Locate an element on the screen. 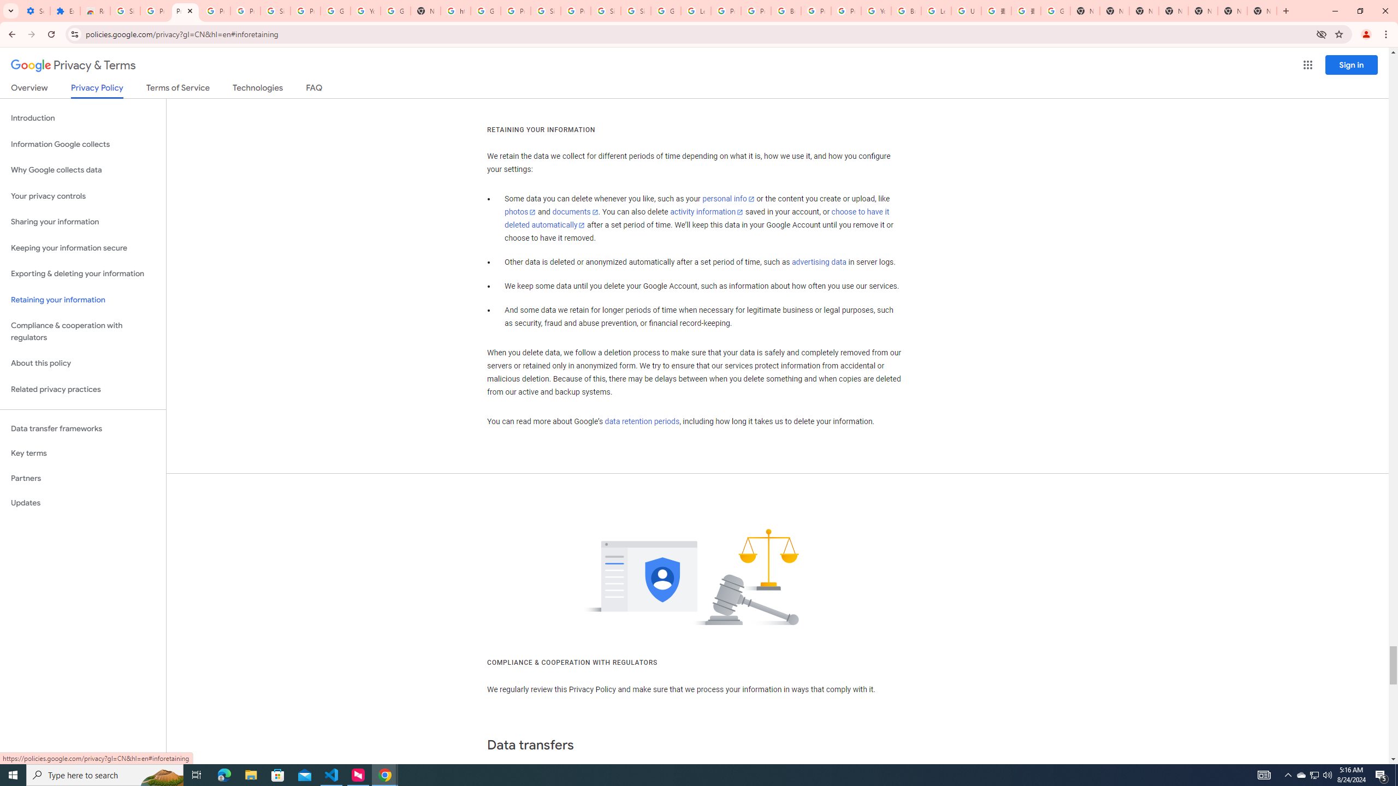  Sign in - Google Accounts is located at coordinates (606, 11).